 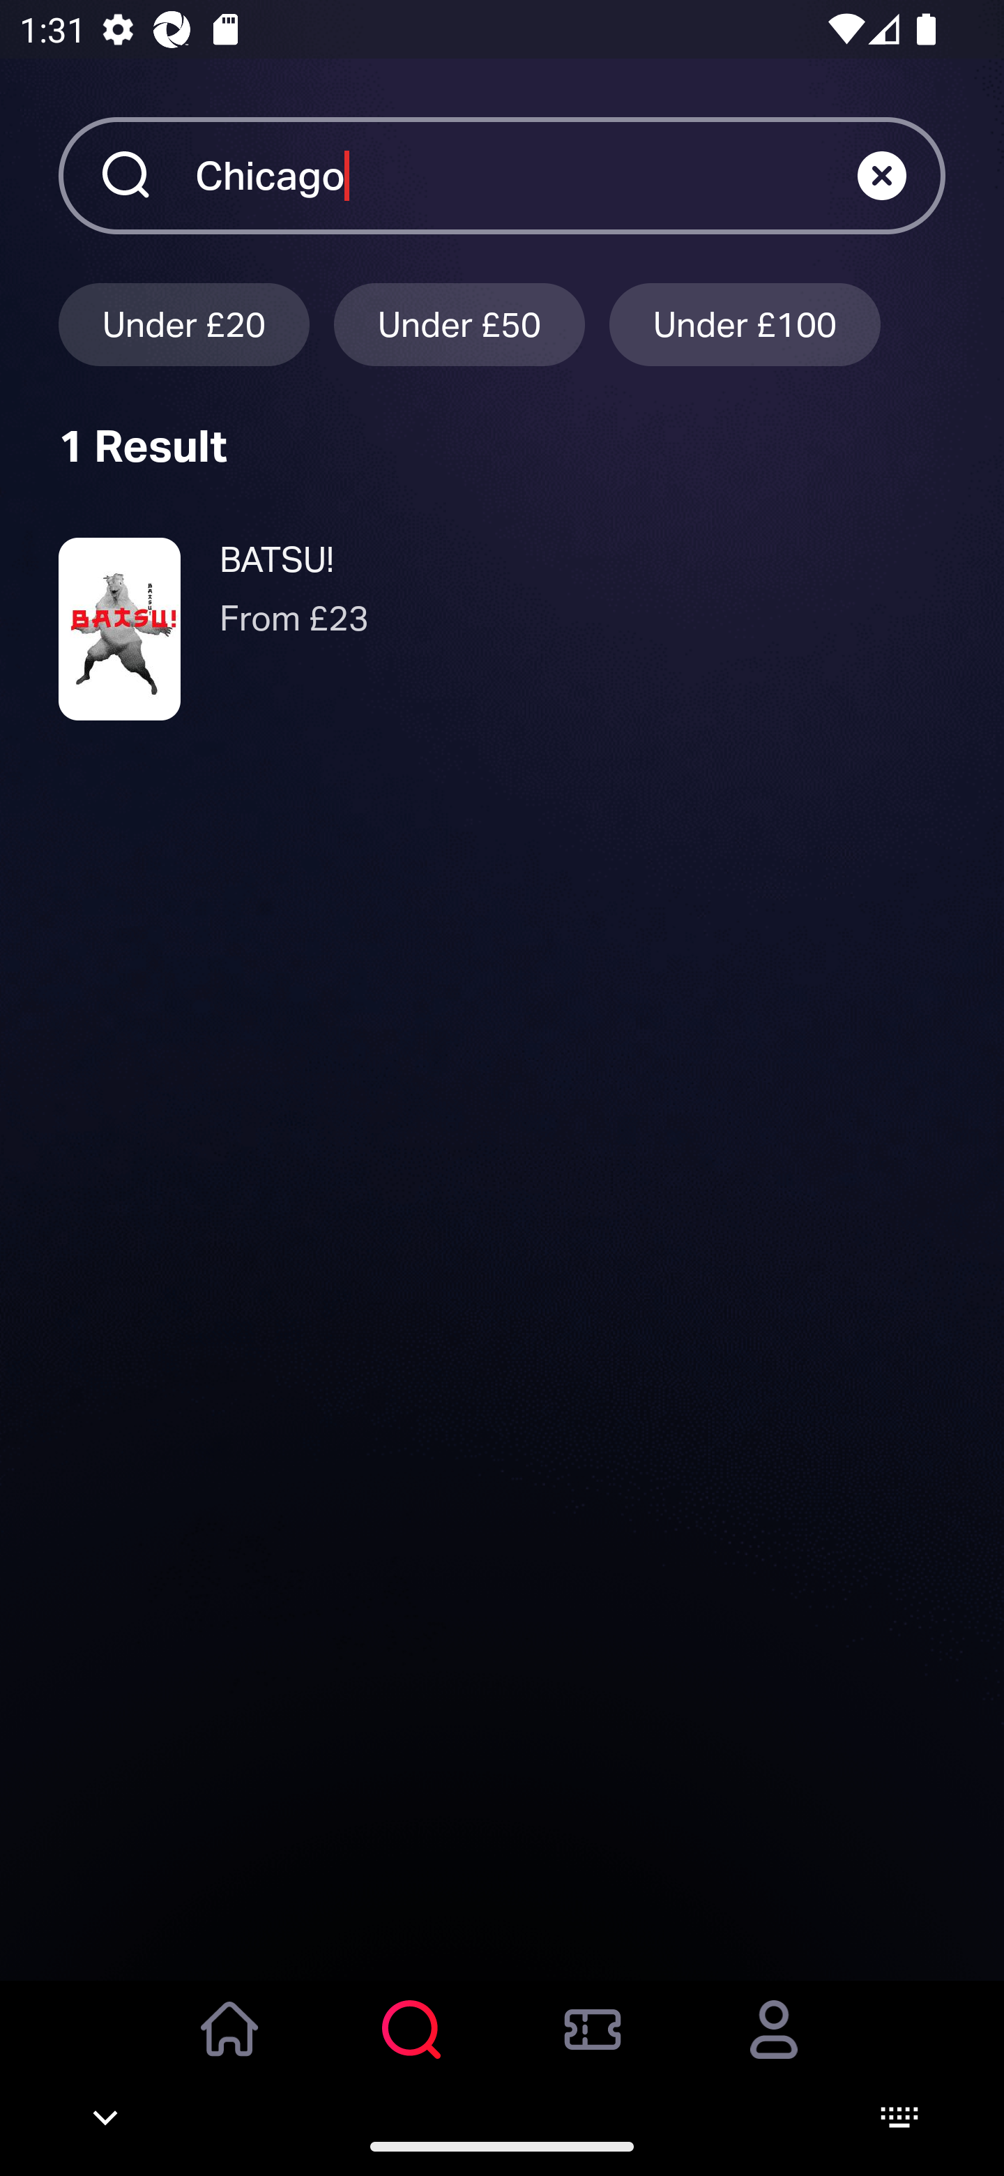 What do you see at coordinates (183, 324) in the screenshot?
I see `Under £20` at bounding box center [183, 324].